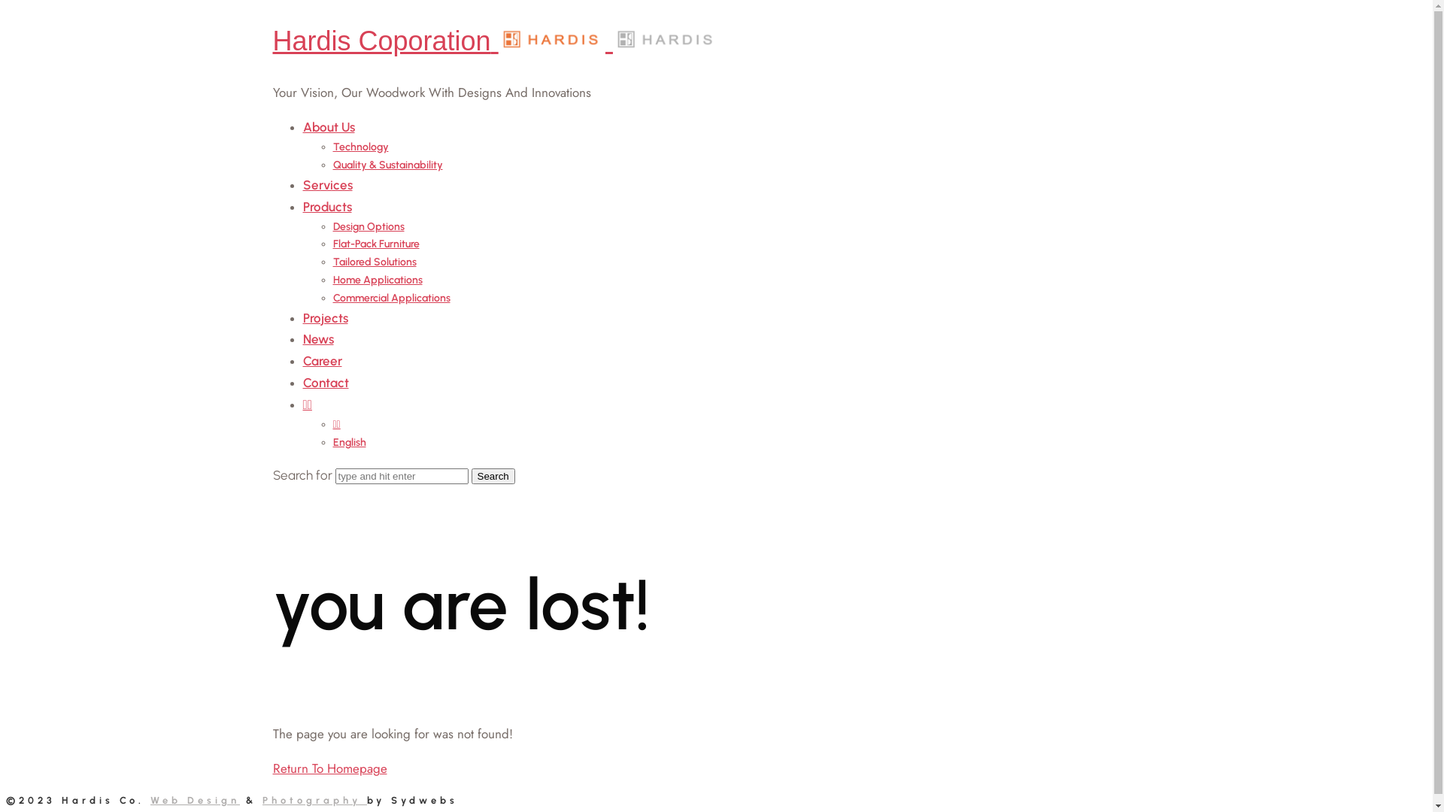 The height and width of the screenshot is (812, 1444). What do you see at coordinates (493, 477) in the screenshot?
I see `Search` at bounding box center [493, 477].